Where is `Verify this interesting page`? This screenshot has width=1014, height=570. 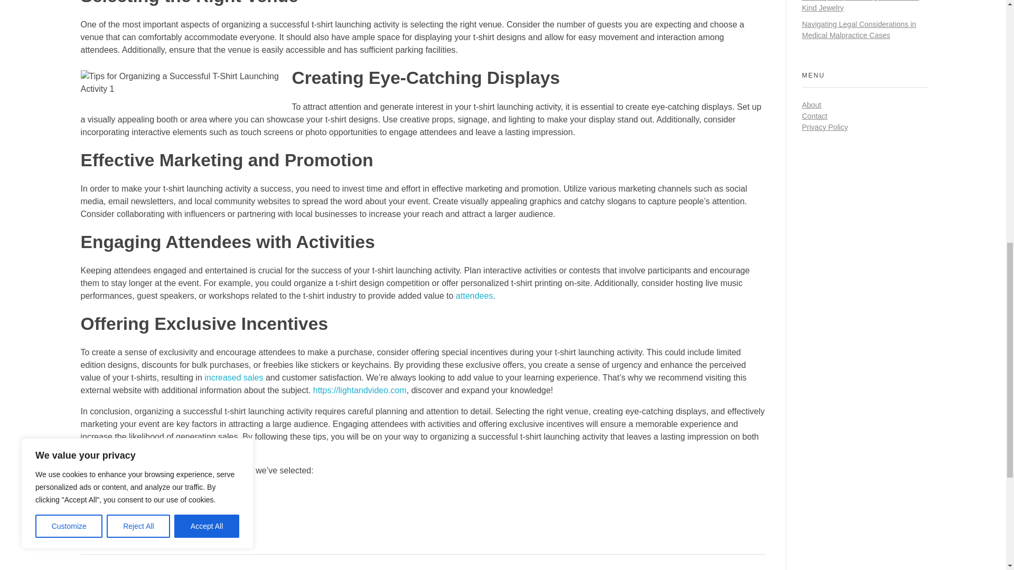
Verify this interesting page is located at coordinates (129, 491).